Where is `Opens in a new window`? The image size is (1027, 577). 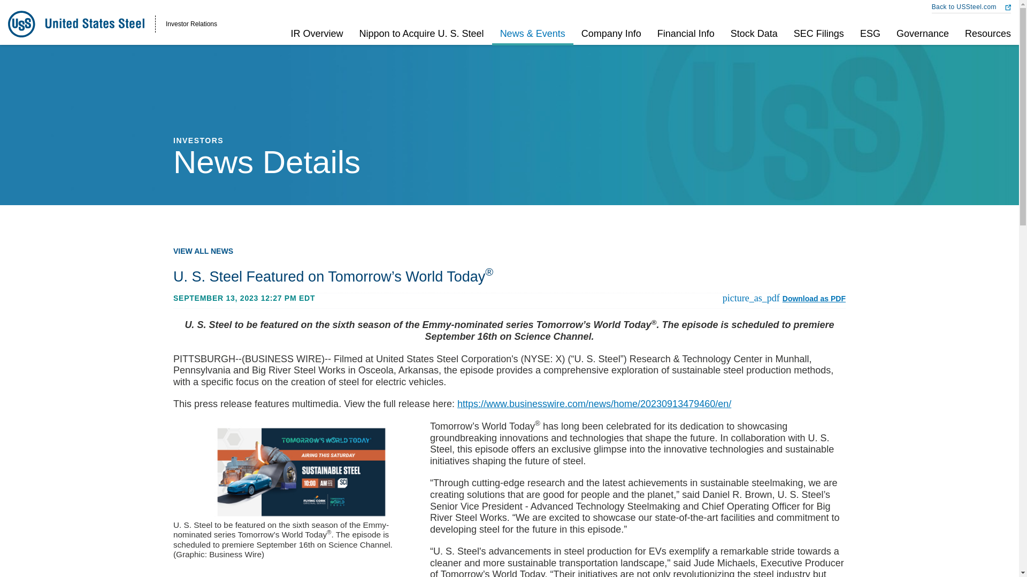
Opens in a new window is located at coordinates (421, 36).